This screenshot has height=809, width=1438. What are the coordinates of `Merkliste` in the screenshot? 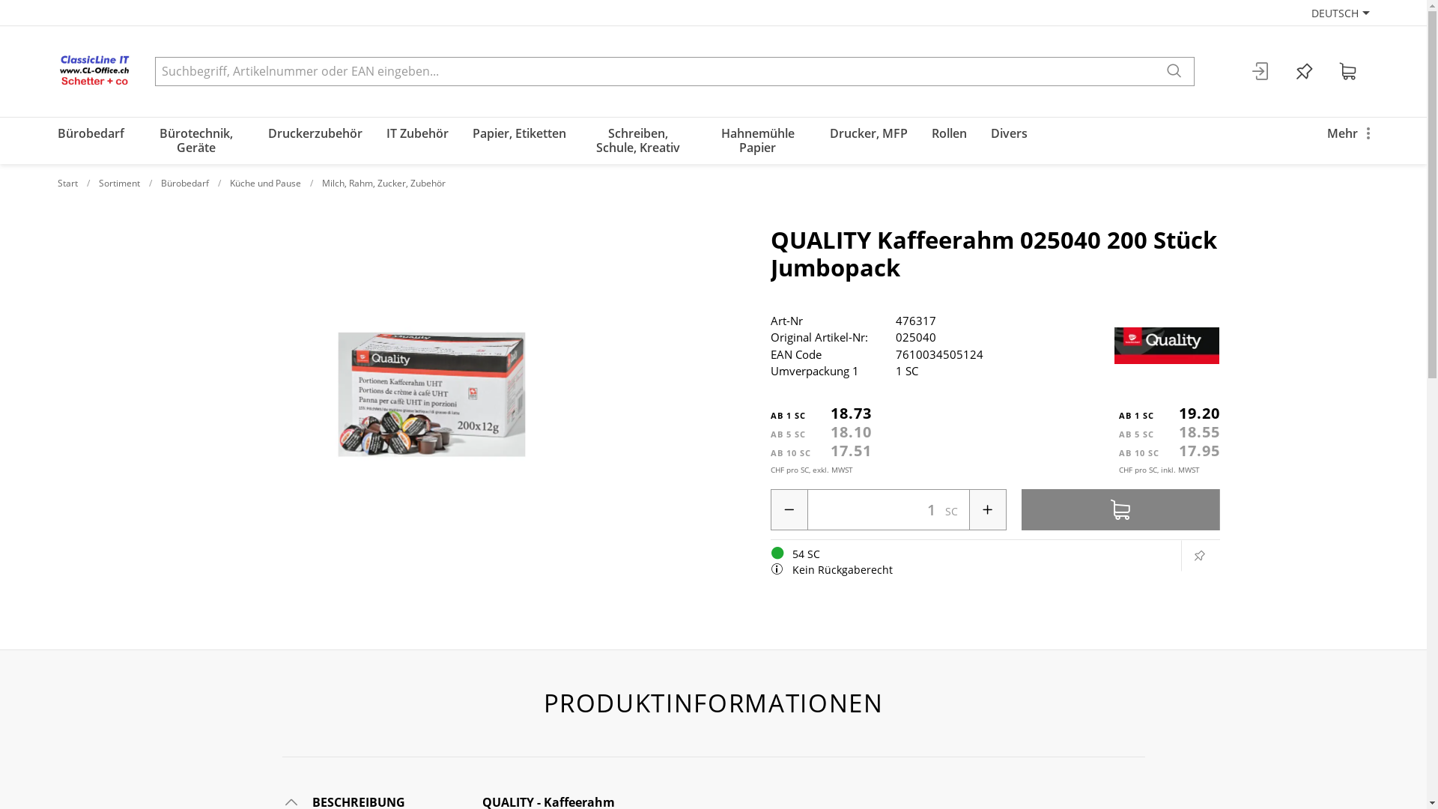 It's located at (1304, 72).